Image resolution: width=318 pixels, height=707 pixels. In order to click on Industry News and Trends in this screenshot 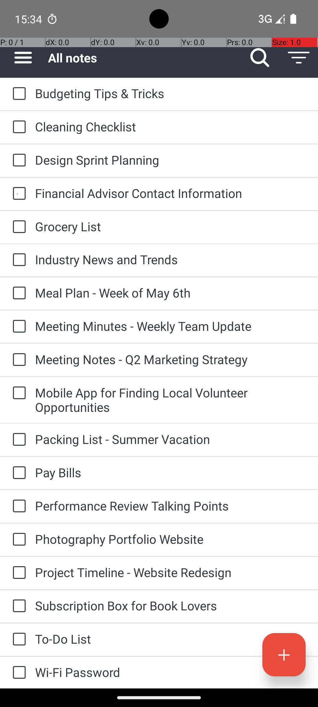, I will do `click(171, 259)`.